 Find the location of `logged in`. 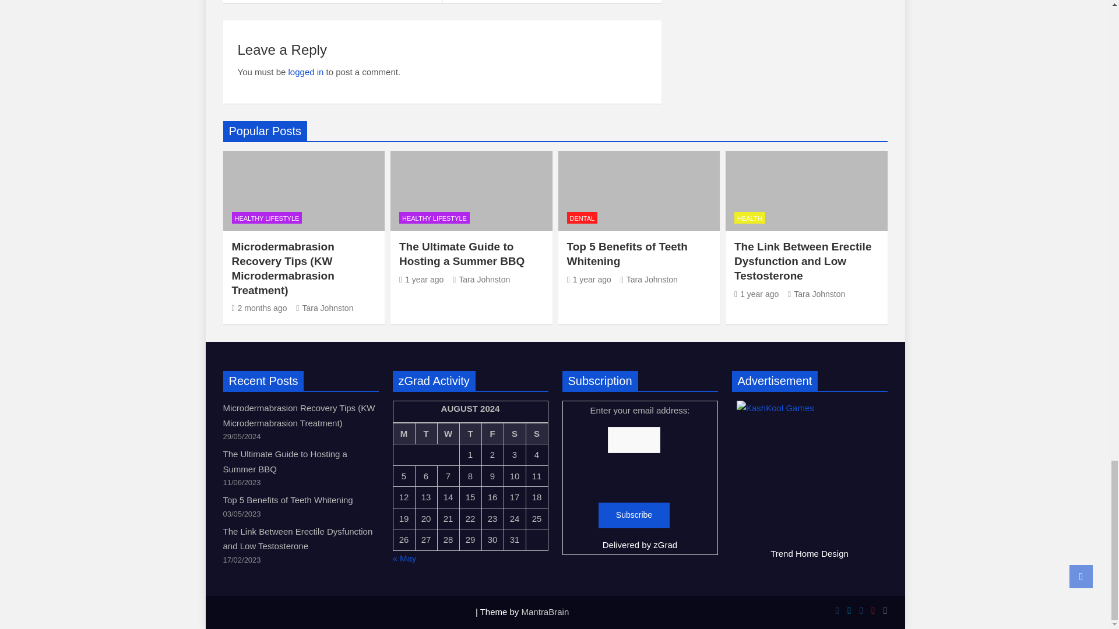

logged in is located at coordinates (307, 71).